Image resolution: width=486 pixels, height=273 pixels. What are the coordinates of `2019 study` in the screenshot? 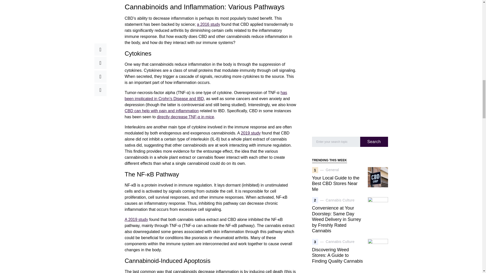 It's located at (251, 133).